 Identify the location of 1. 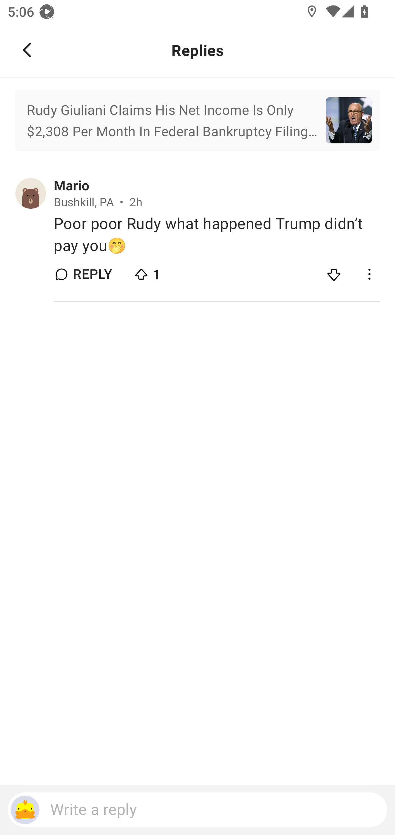
(171, 272).